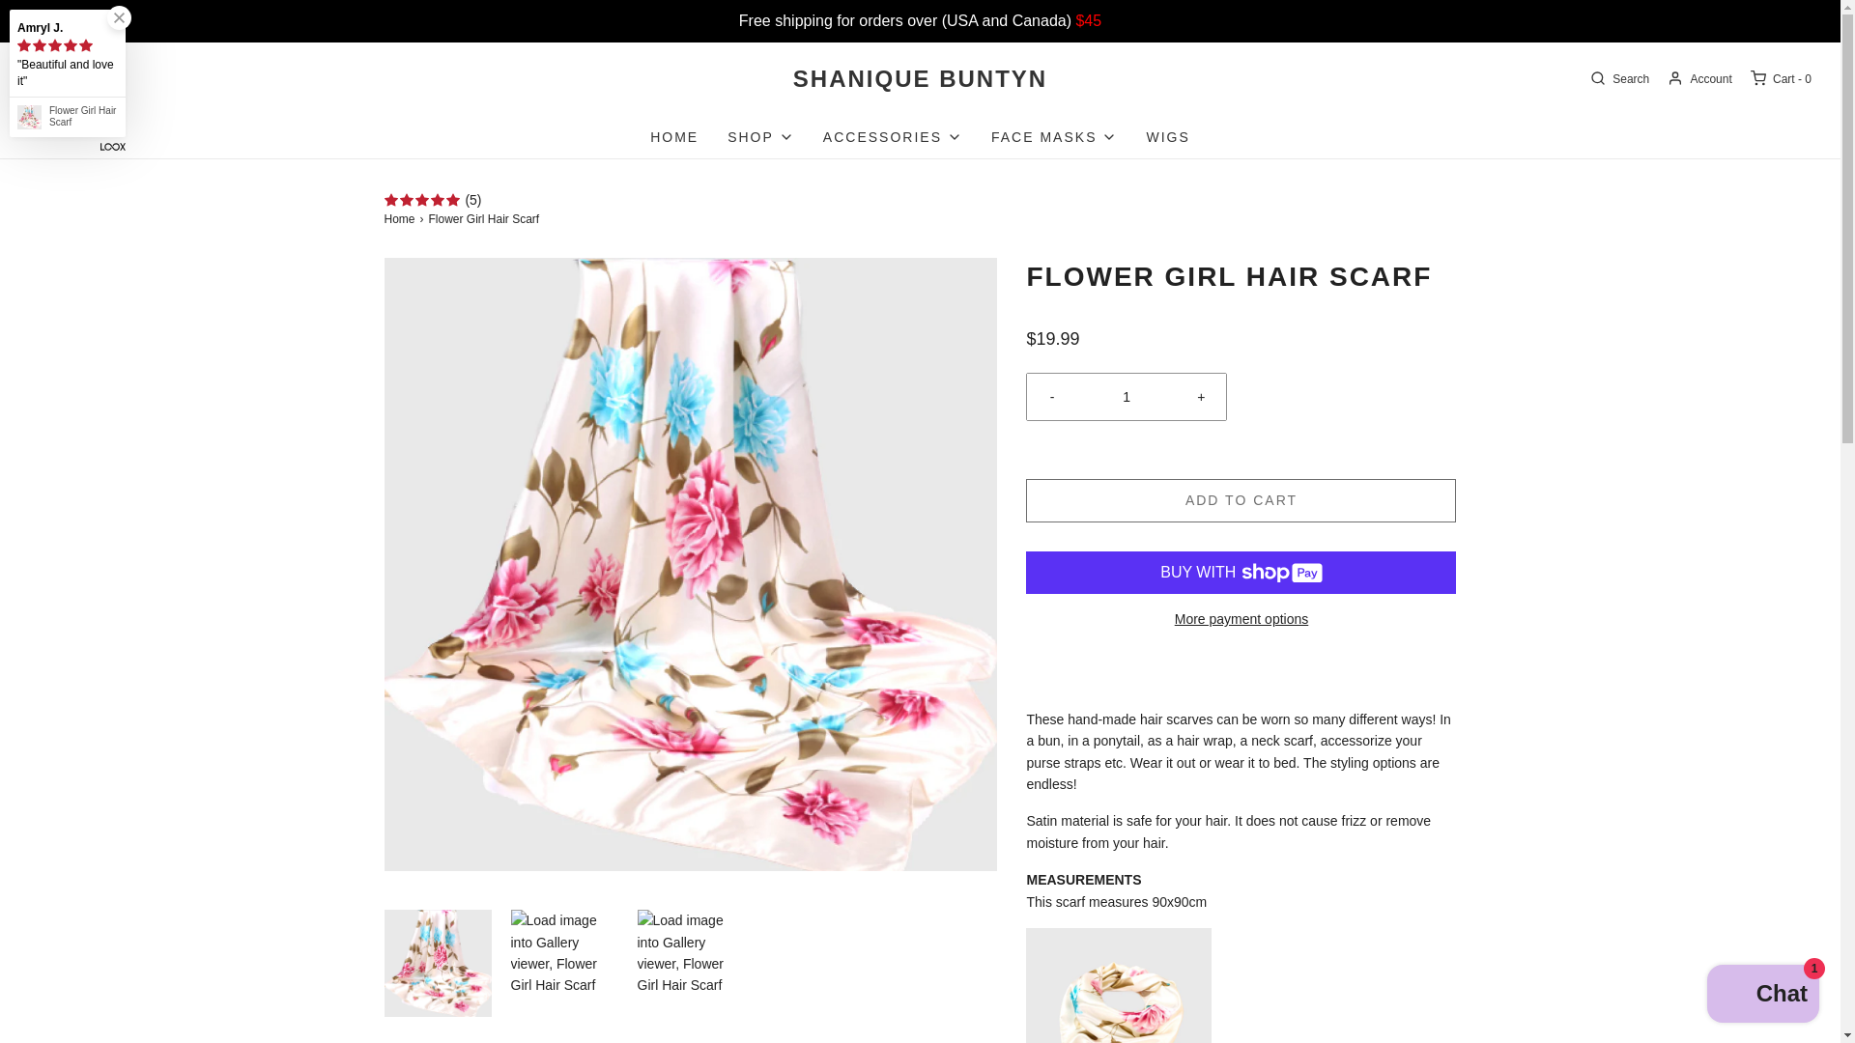 This screenshot has height=1043, width=1855. I want to click on ACCESSORIES, so click(893, 137).